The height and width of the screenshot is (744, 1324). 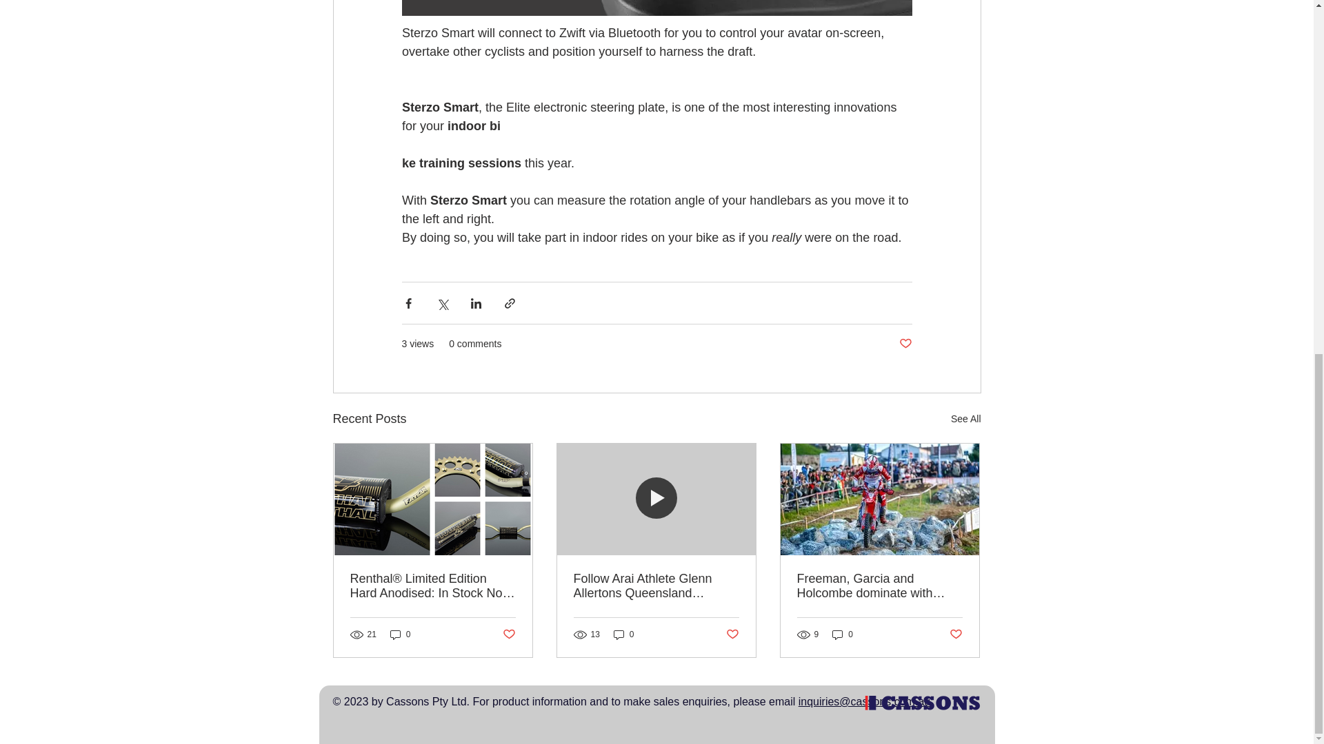 What do you see at coordinates (965, 419) in the screenshot?
I see `See All` at bounding box center [965, 419].